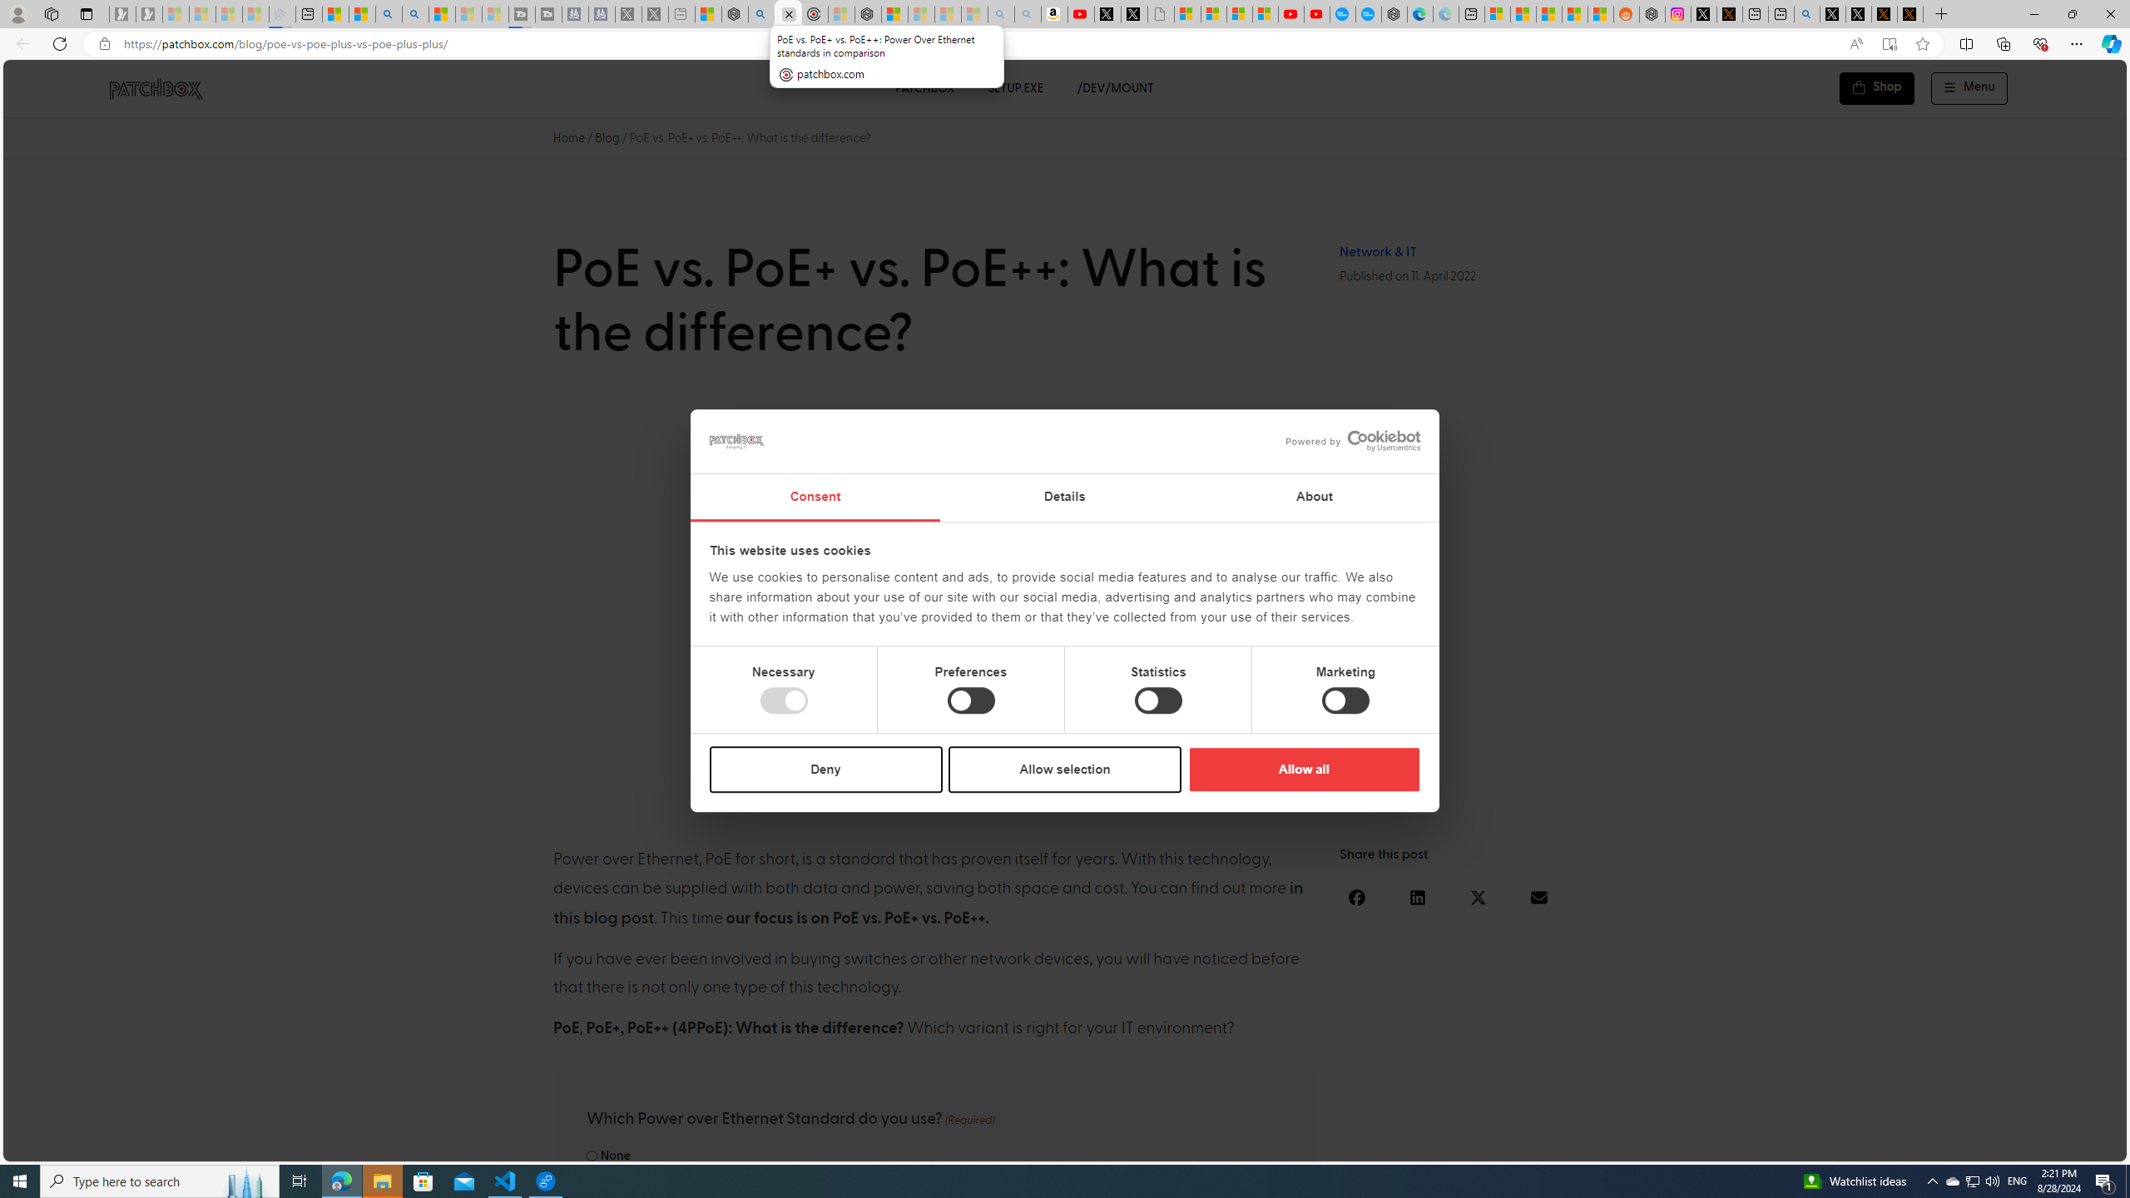 The height and width of the screenshot is (1198, 2130). What do you see at coordinates (1157, 700) in the screenshot?
I see `Statistics` at bounding box center [1157, 700].